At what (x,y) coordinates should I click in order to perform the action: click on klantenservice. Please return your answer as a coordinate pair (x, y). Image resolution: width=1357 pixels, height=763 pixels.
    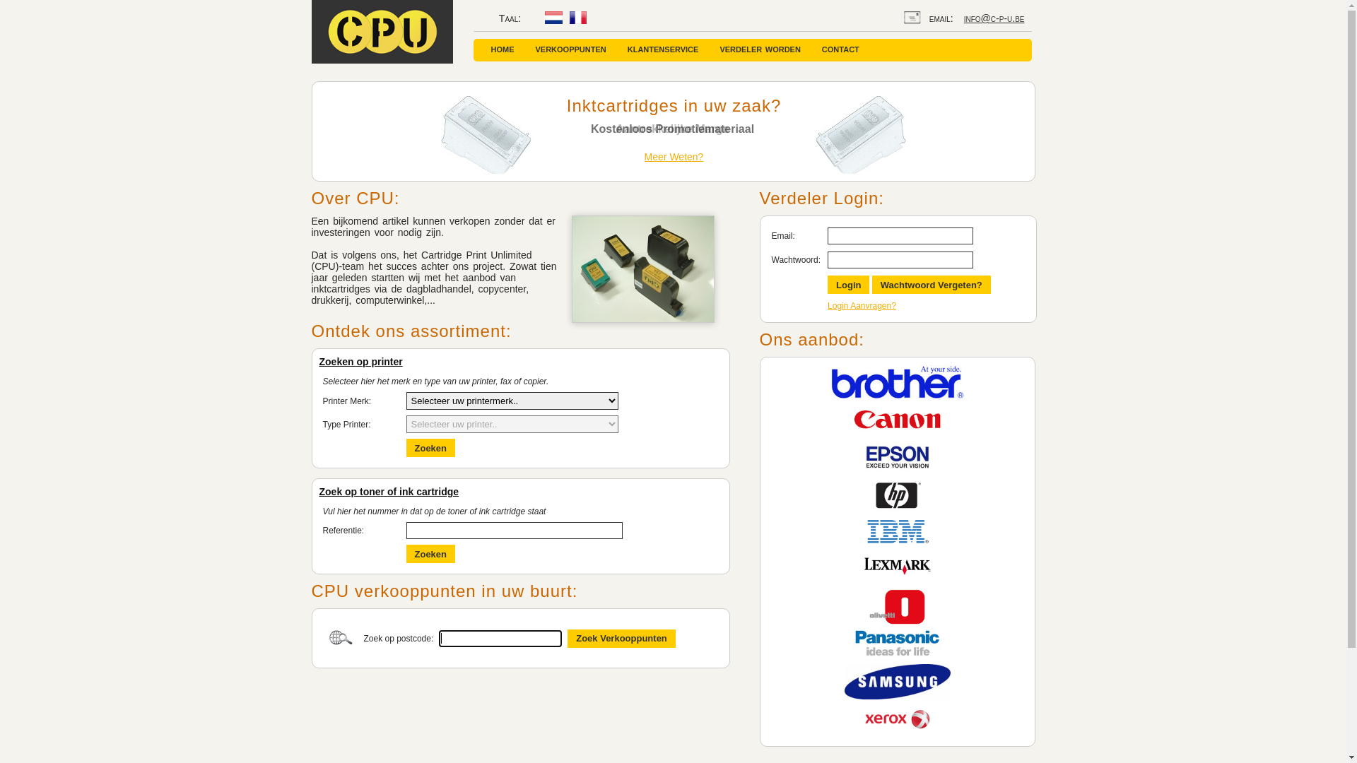
    Looking at the image, I should click on (663, 50).